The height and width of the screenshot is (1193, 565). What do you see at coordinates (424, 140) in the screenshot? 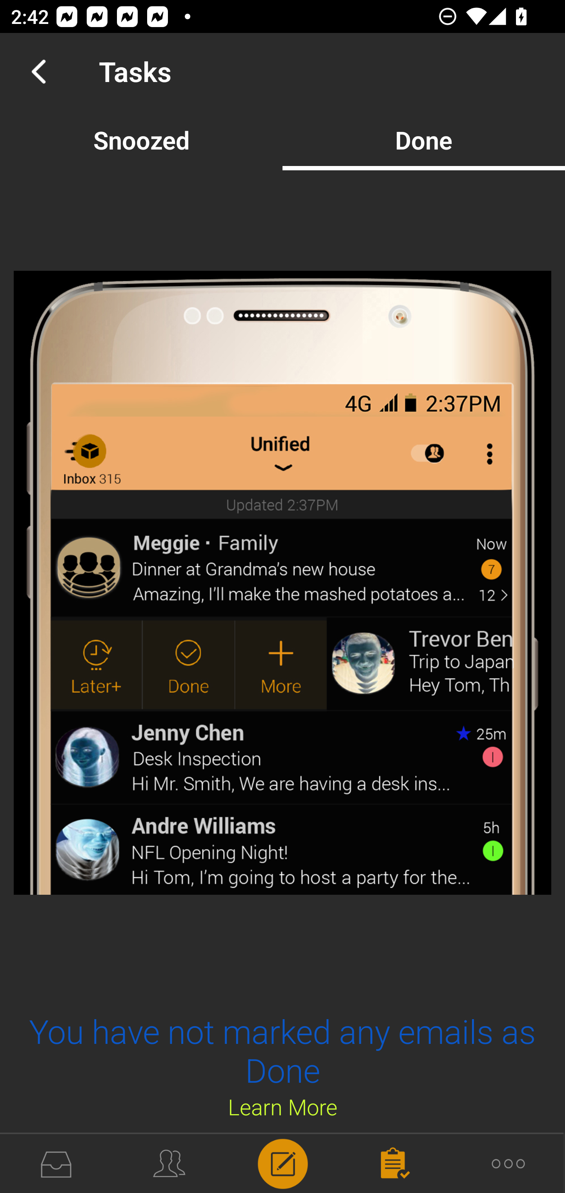
I see `Done` at bounding box center [424, 140].